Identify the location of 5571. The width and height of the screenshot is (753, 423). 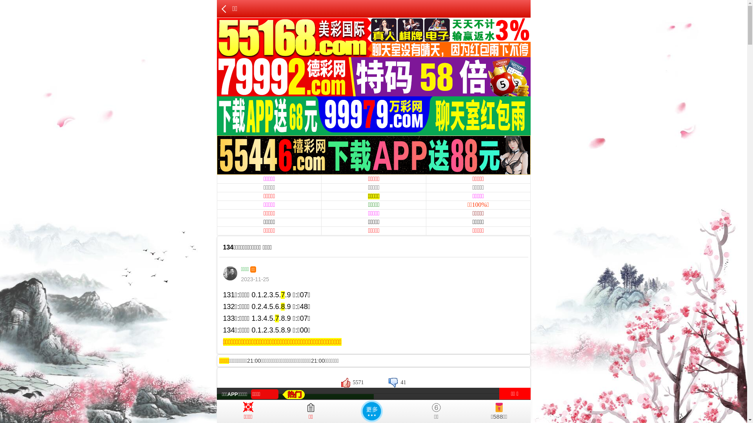
(353, 382).